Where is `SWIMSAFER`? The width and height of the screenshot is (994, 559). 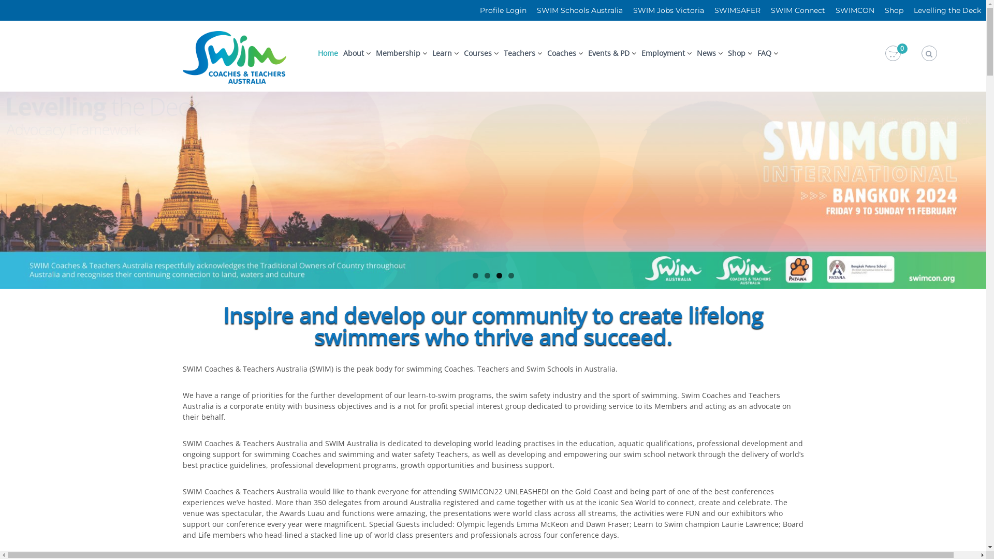
SWIMSAFER is located at coordinates (737, 10).